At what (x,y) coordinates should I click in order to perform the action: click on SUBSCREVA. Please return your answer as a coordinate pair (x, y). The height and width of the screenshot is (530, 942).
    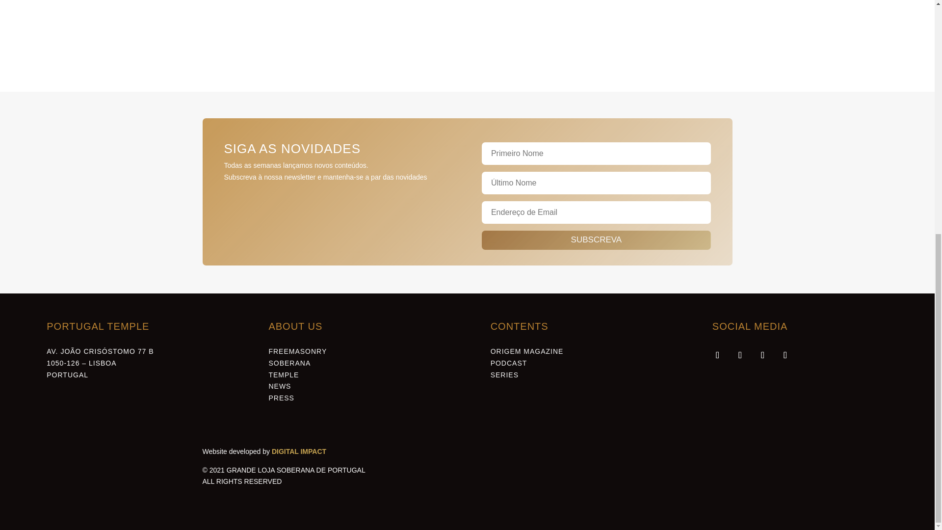
    Looking at the image, I should click on (596, 239).